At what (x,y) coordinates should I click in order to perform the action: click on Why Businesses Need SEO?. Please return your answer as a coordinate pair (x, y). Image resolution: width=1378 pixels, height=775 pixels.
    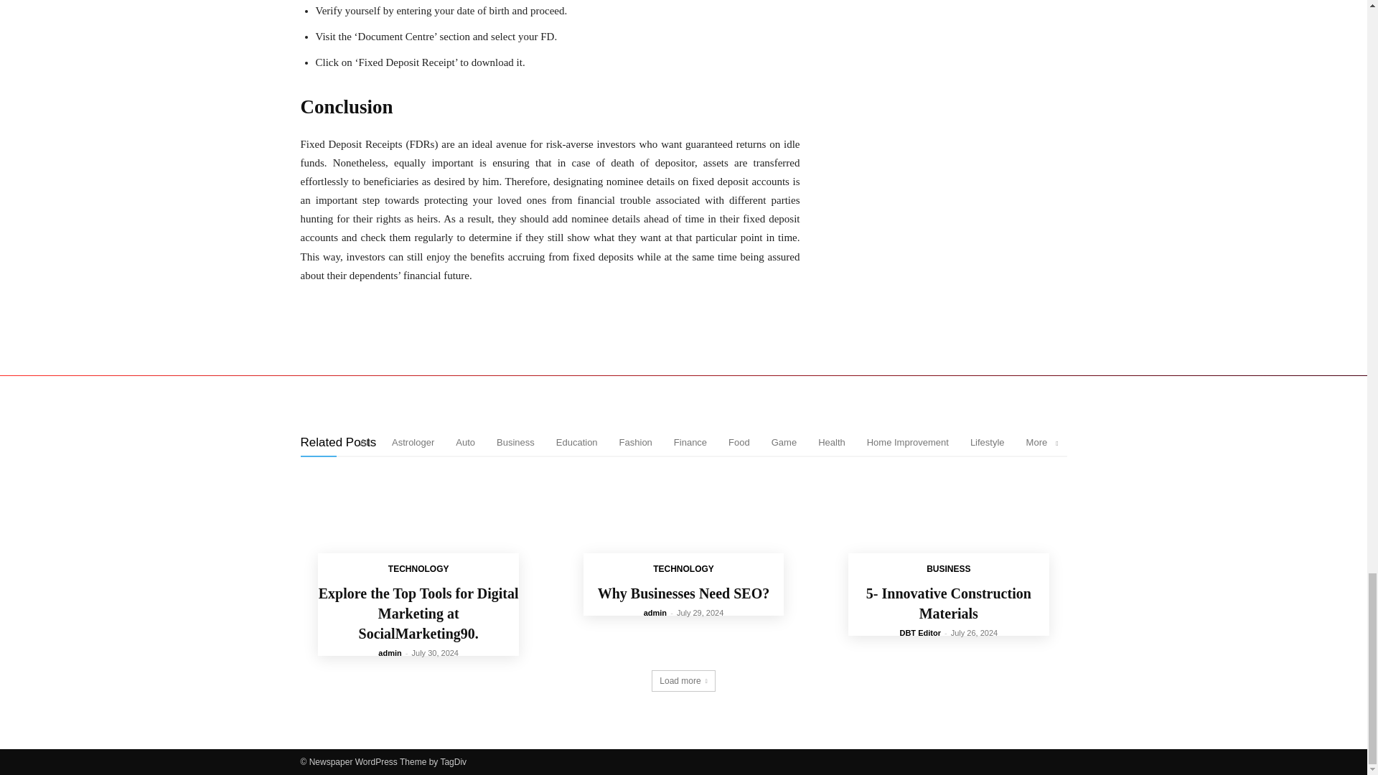
    Looking at the image, I should click on (683, 530).